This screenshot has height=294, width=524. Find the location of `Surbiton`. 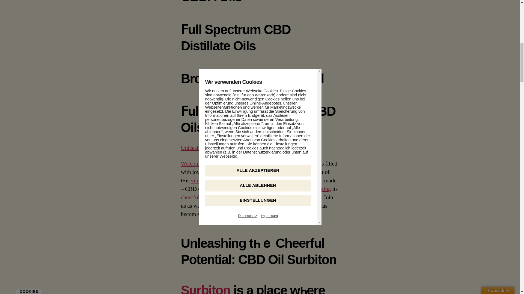

Surbiton is located at coordinates (217, 189).